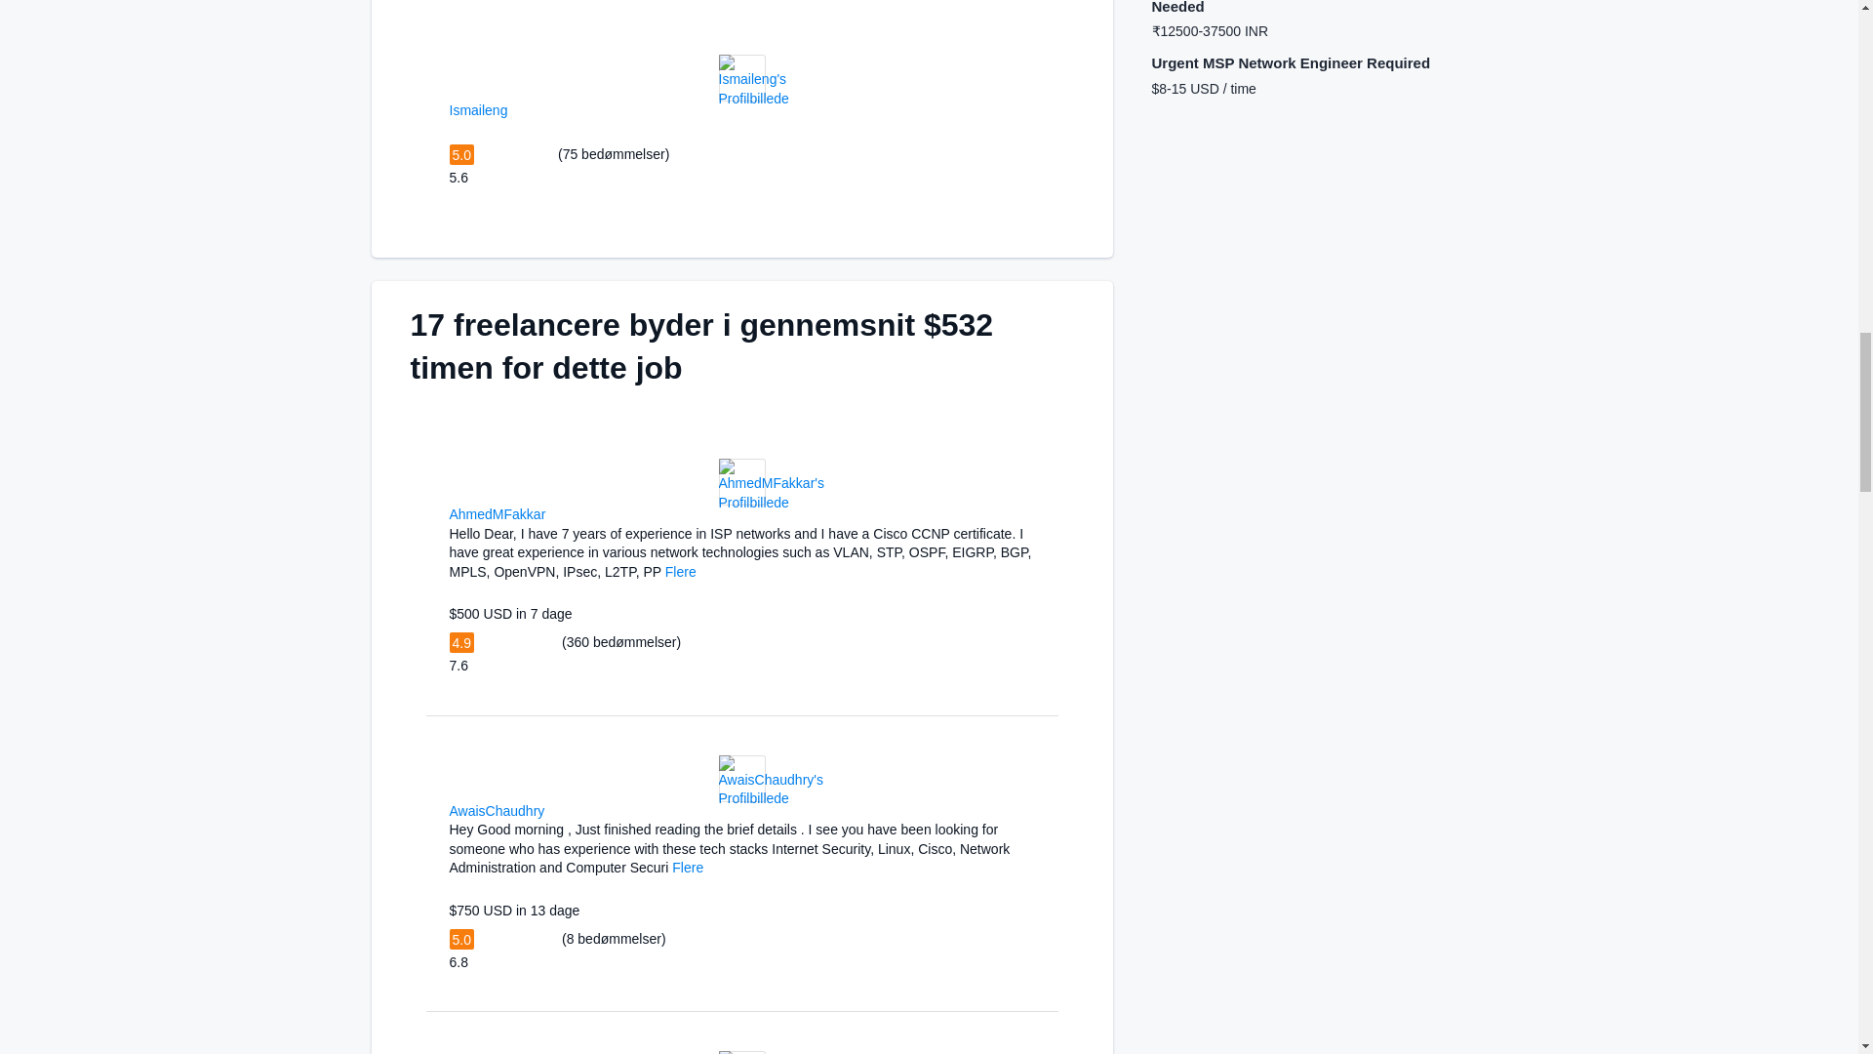  Describe the element at coordinates (769, 798) in the screenshot. I see `Se AwaisChaudhry's Profil` at that location.